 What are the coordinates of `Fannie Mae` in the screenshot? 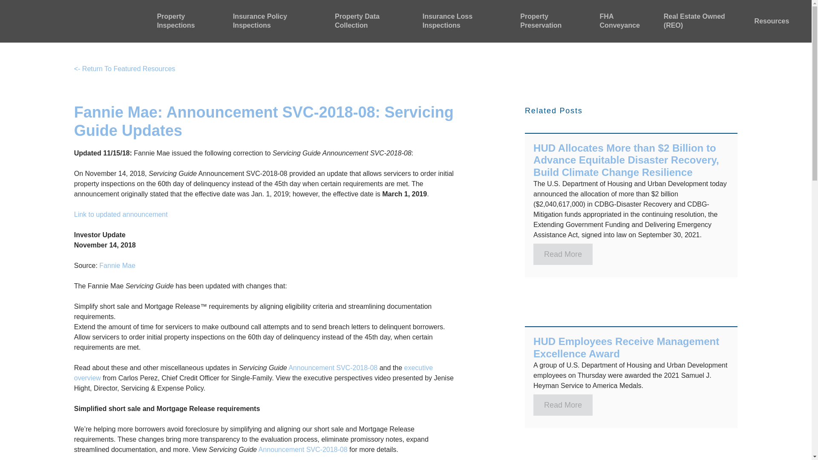 It's located at (117, 265).